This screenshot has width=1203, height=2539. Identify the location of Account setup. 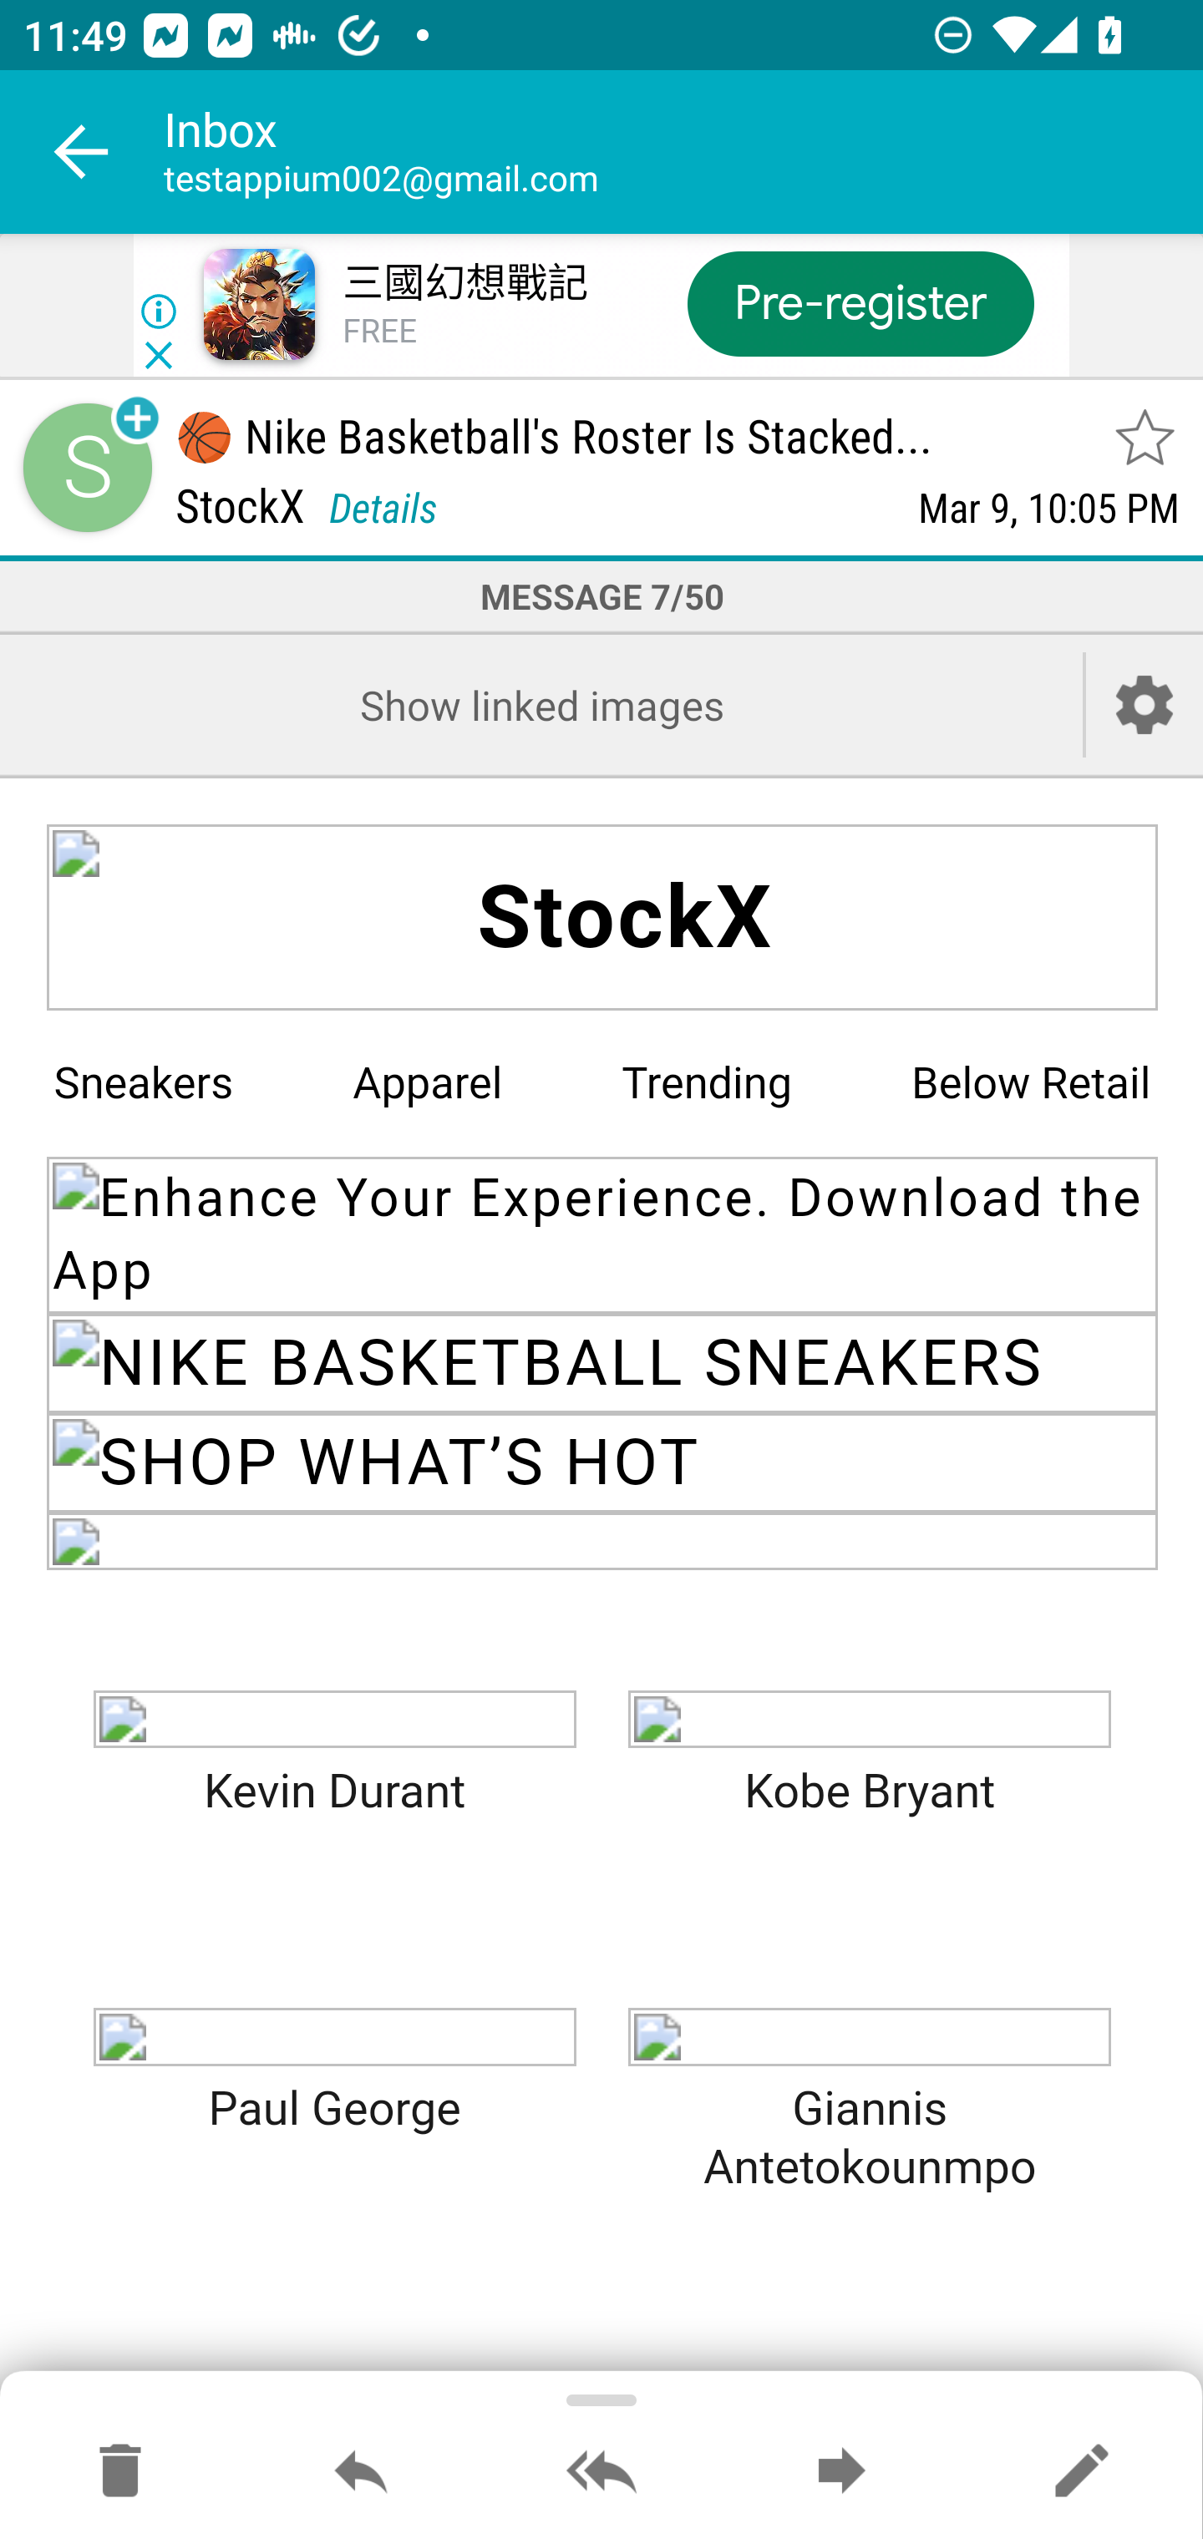
(1145, 705).